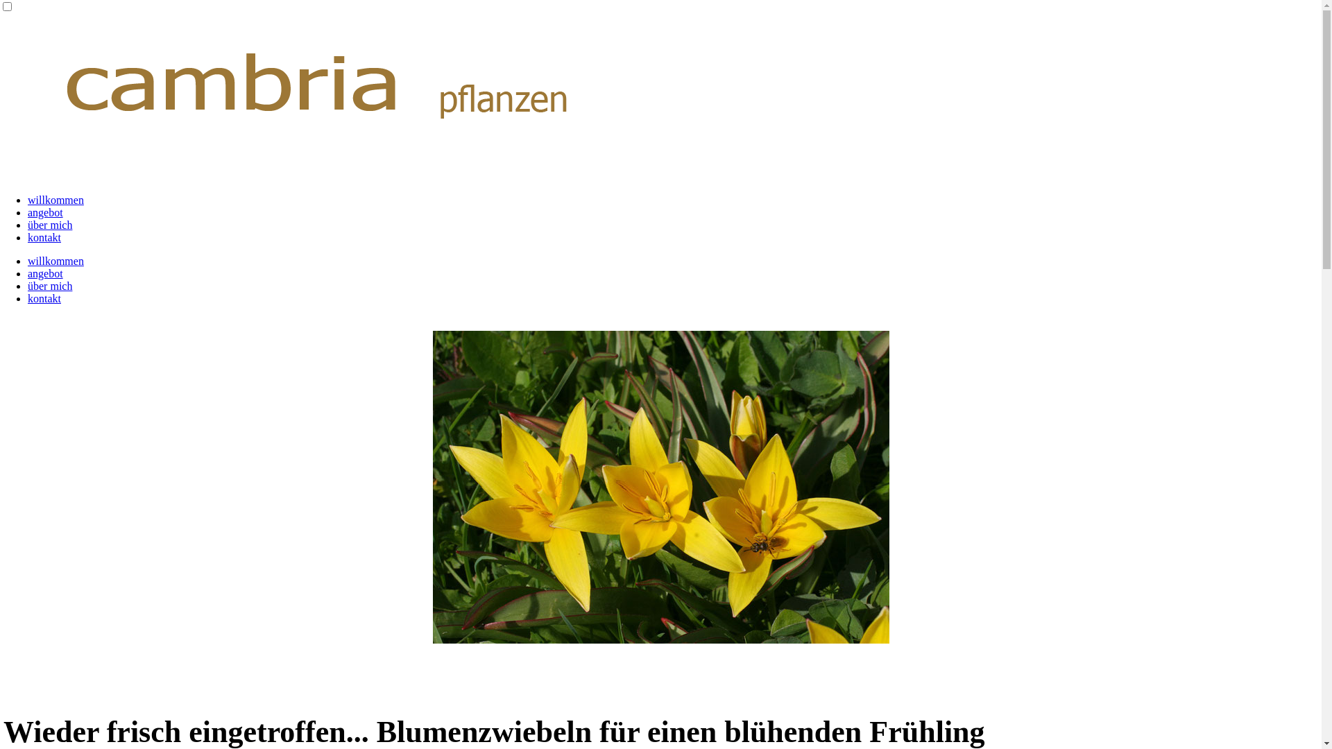  What do you see at coordinates (46, 273) in the screenshot?
I see `angebot` at bounding box center [46, 273].